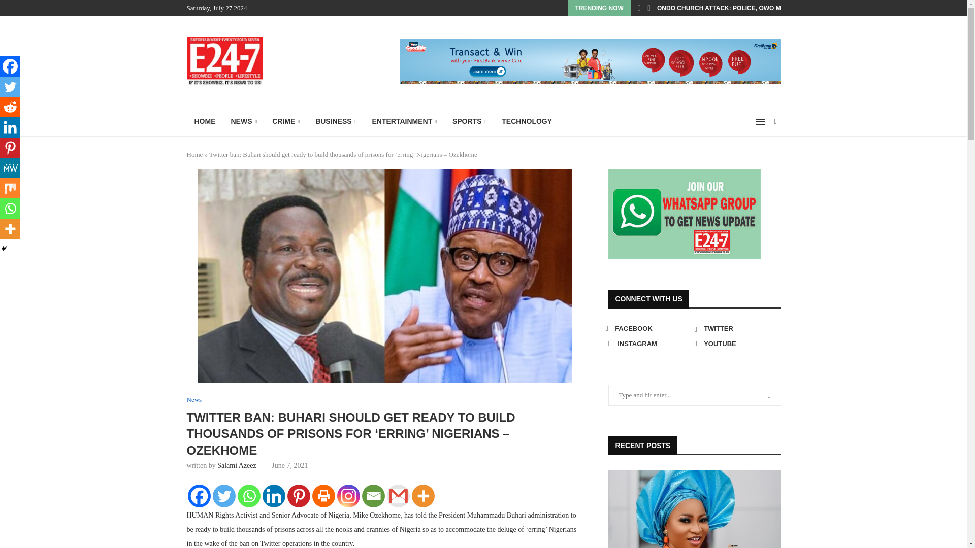  I want to click on Google Gmail, so click(398, 496).